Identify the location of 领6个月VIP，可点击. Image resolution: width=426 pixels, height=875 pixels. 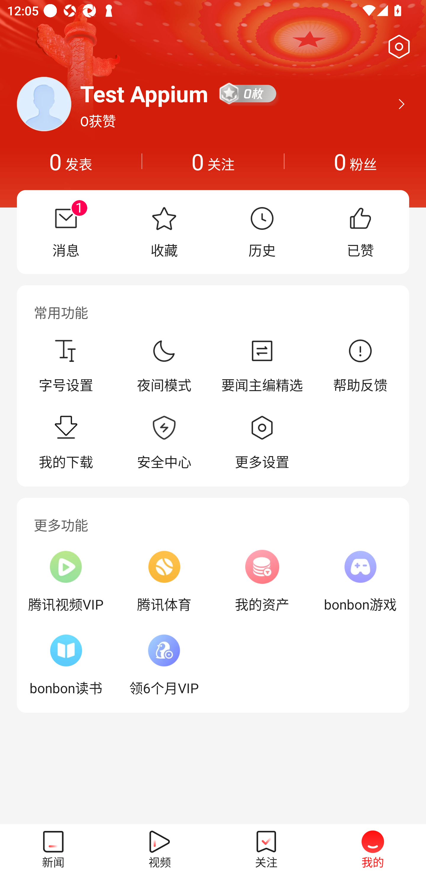
(164, 665).